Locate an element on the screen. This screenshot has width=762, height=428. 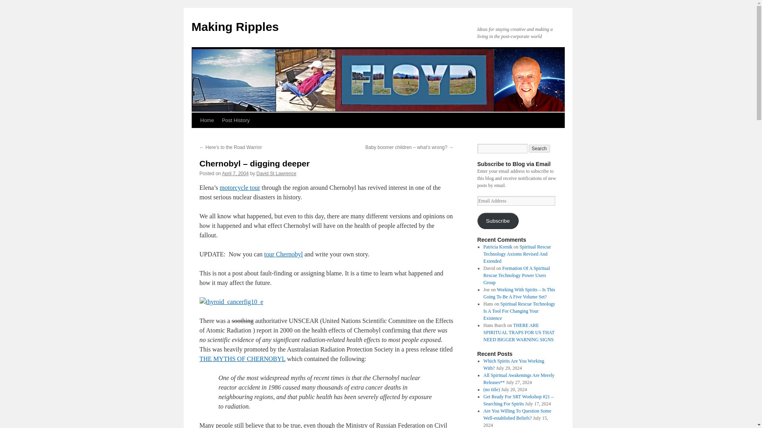
tour Chernobyl is located at coordinates (283, 254).